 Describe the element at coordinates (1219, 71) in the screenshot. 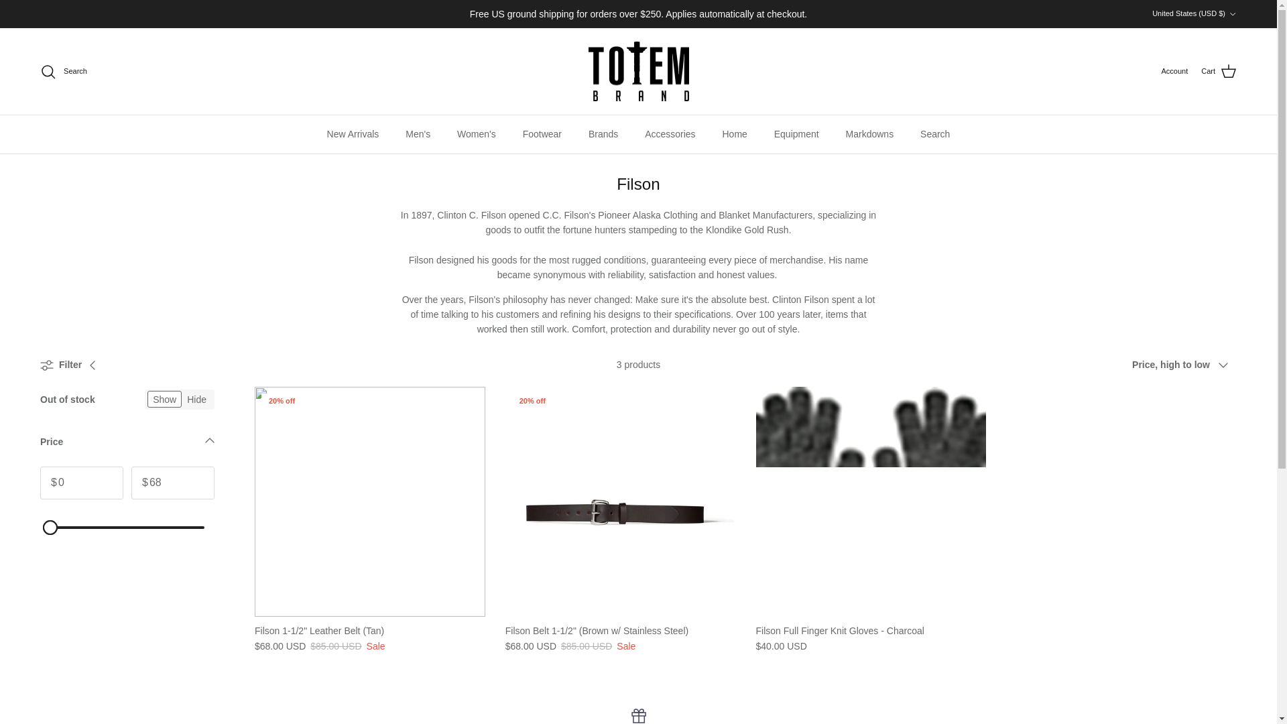

I see `Cart` at that location.